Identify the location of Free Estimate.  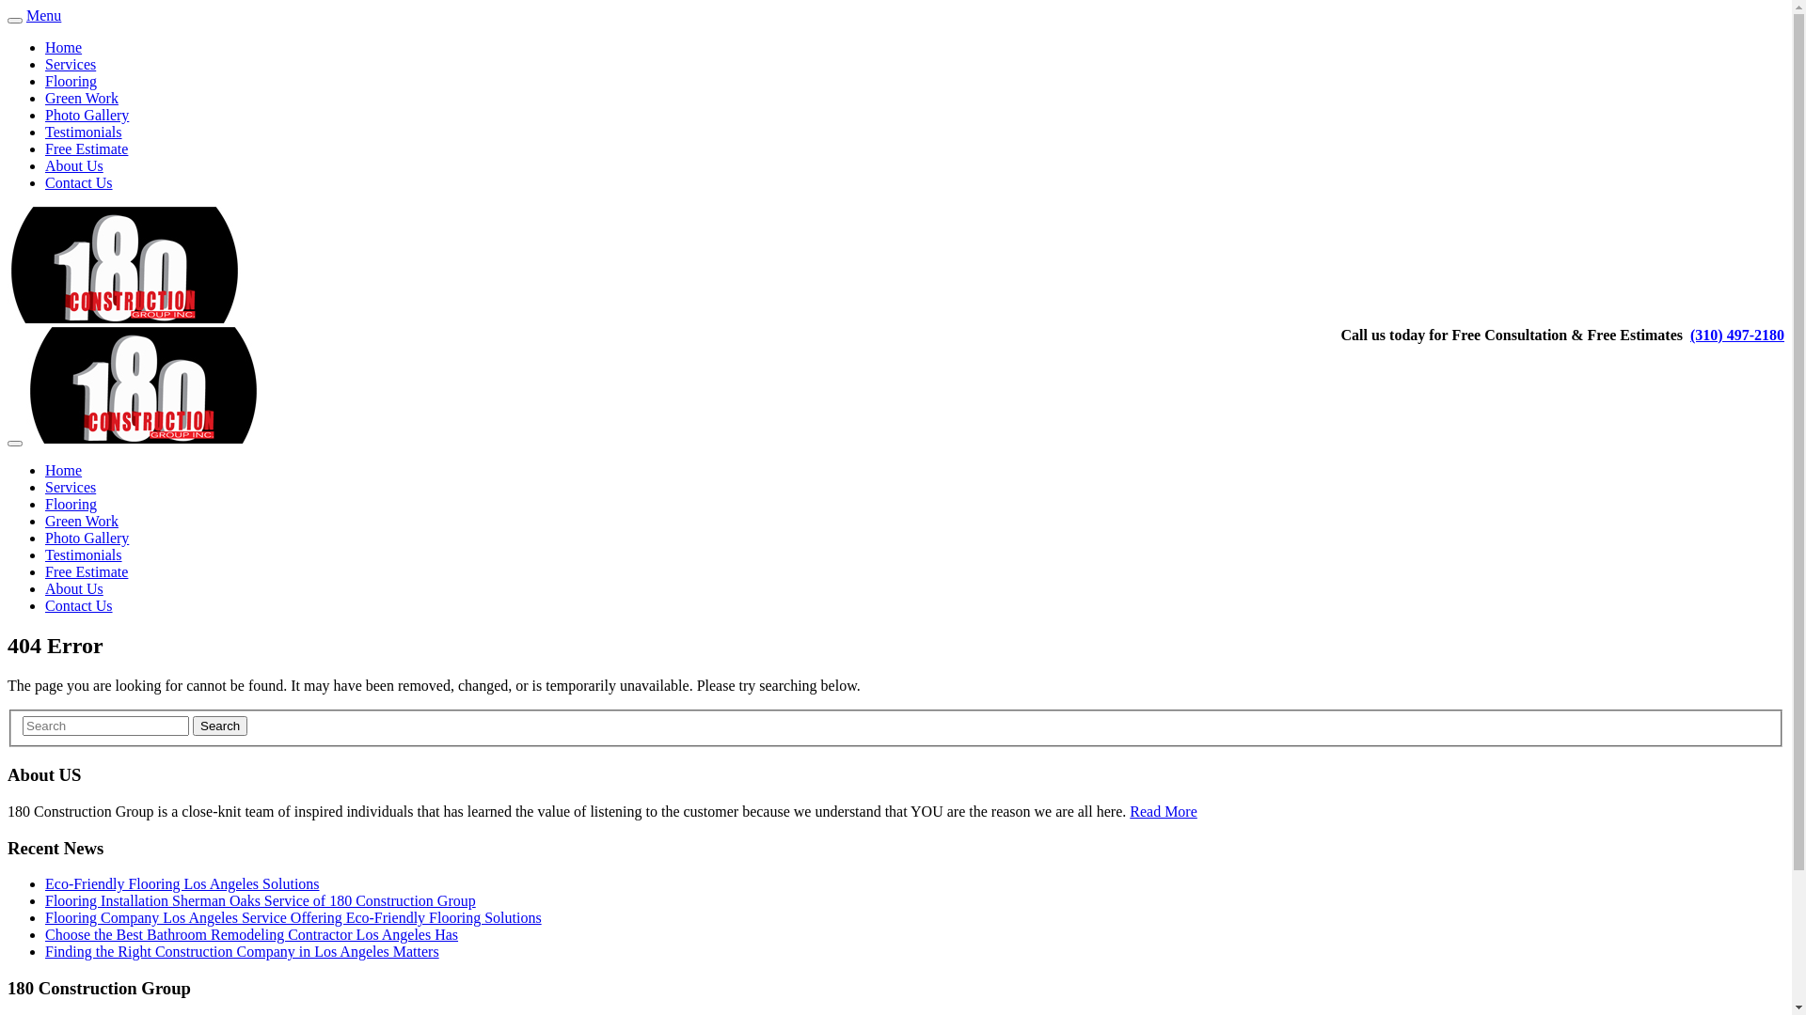
(87, 148).